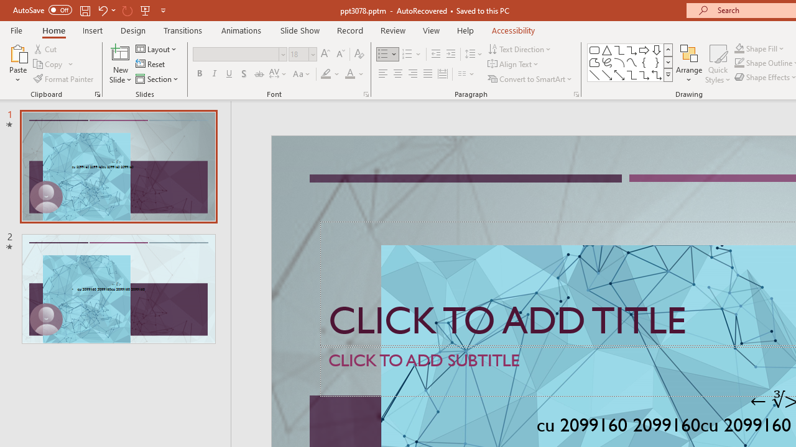  Describe the element at coordinates (644, 50) in the screenshot. I see `Arrow: Right` at that location.